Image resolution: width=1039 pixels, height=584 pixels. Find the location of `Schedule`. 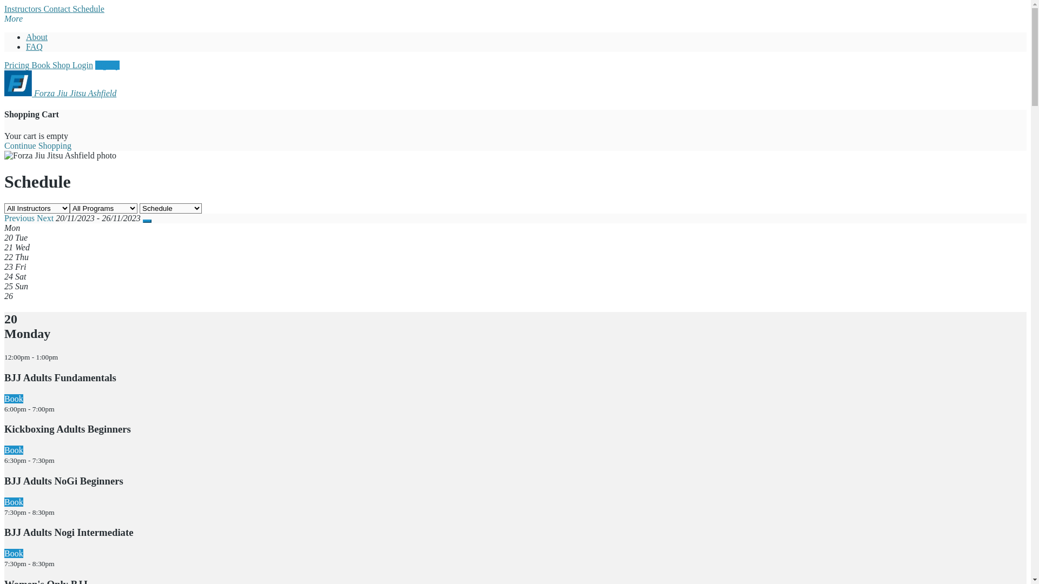

Schedule is located at coordinates (89, 9).